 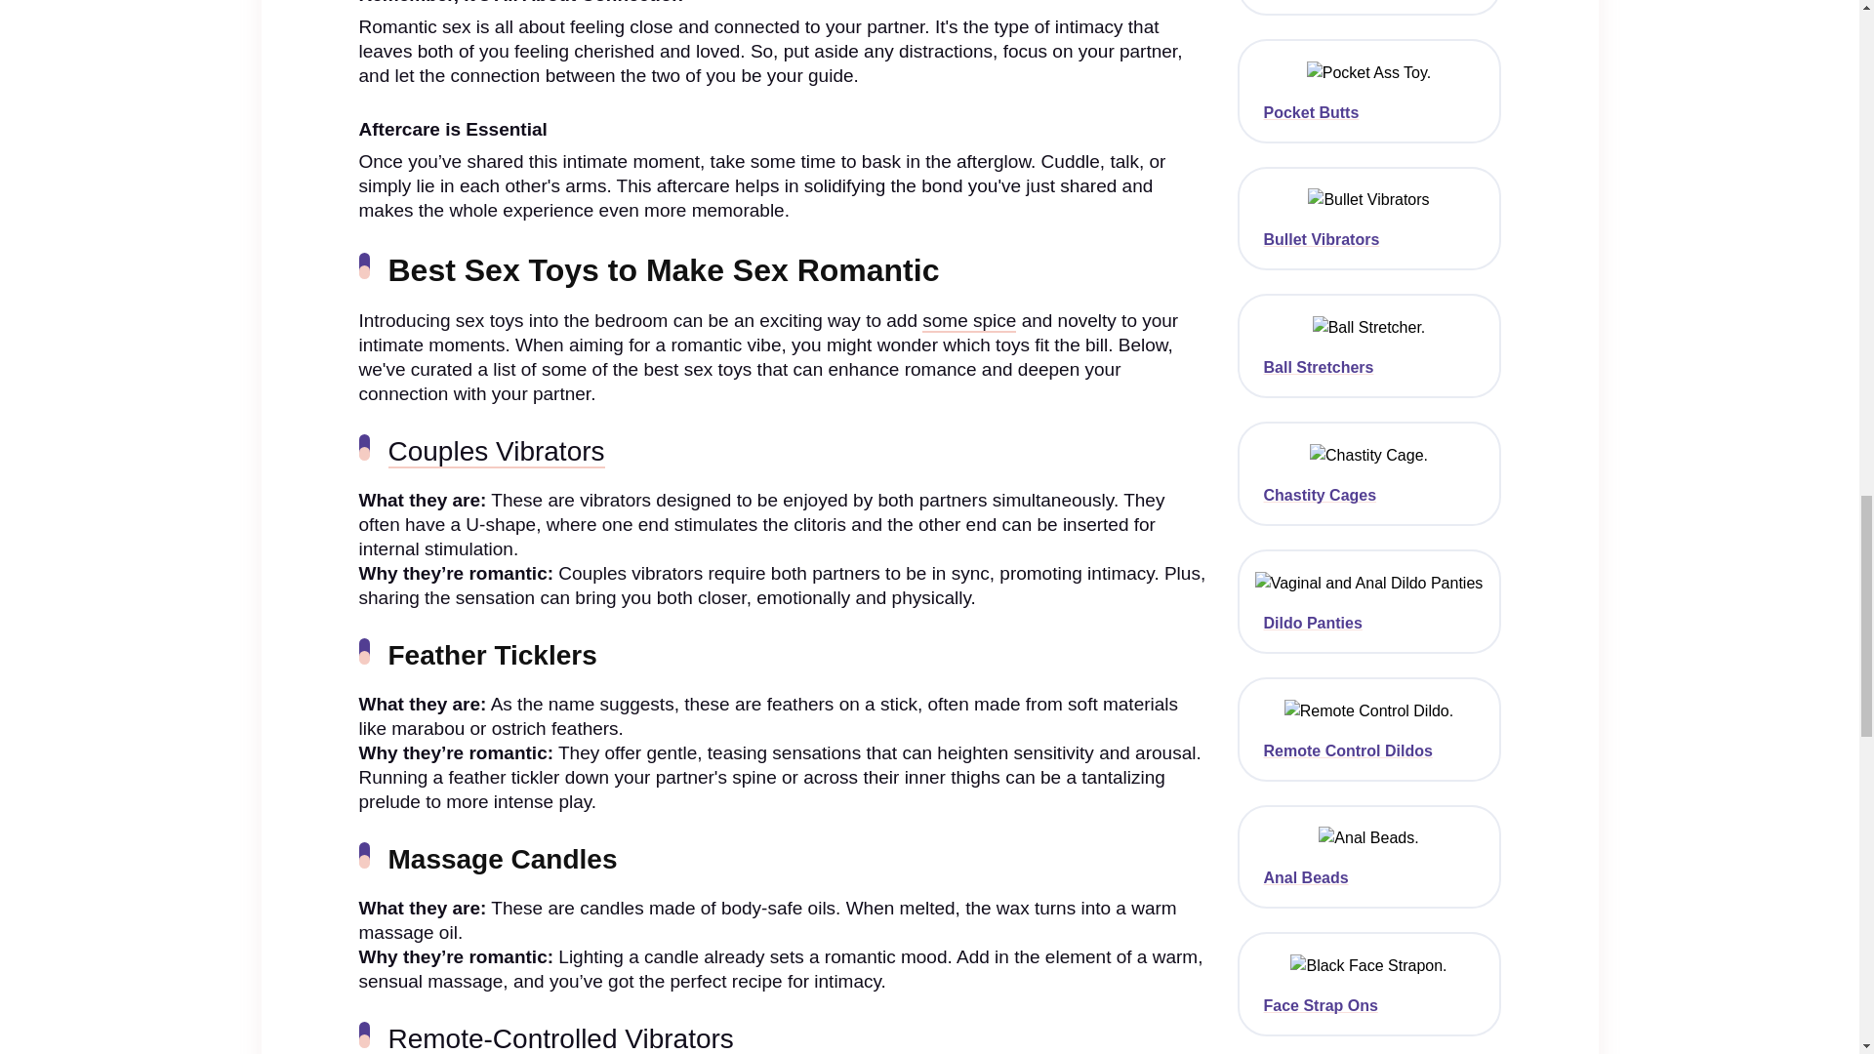 What do you see at coordinates (1368, 751) in the screenshot?
I see `Remote Control Dildos` at bounding box center [1368, 751].